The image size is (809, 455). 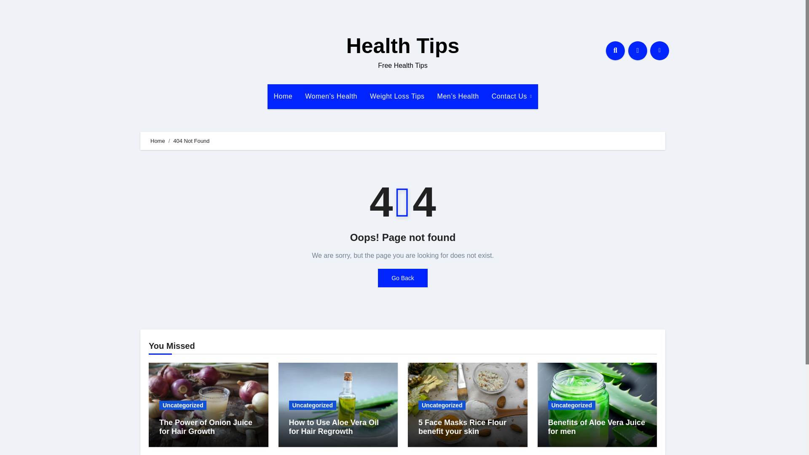 What do you see at coordinates (183, 405) in the screenshot?
I see `Uncategorized` at bounding box center [183, 405].